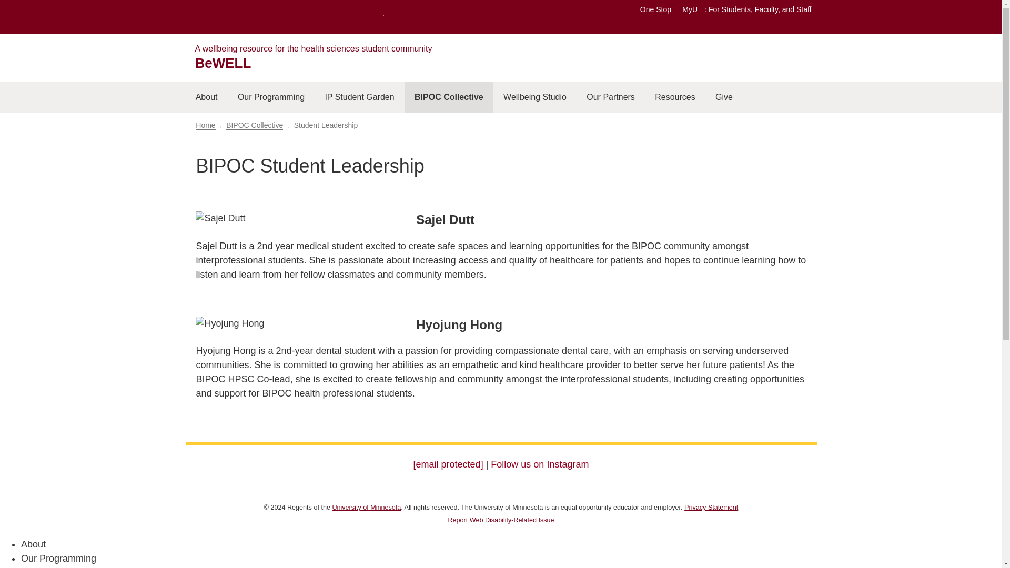  What do you see at coordinates (206, 97) in the screenshot?
I see `About` at bounding box center [206, 97].